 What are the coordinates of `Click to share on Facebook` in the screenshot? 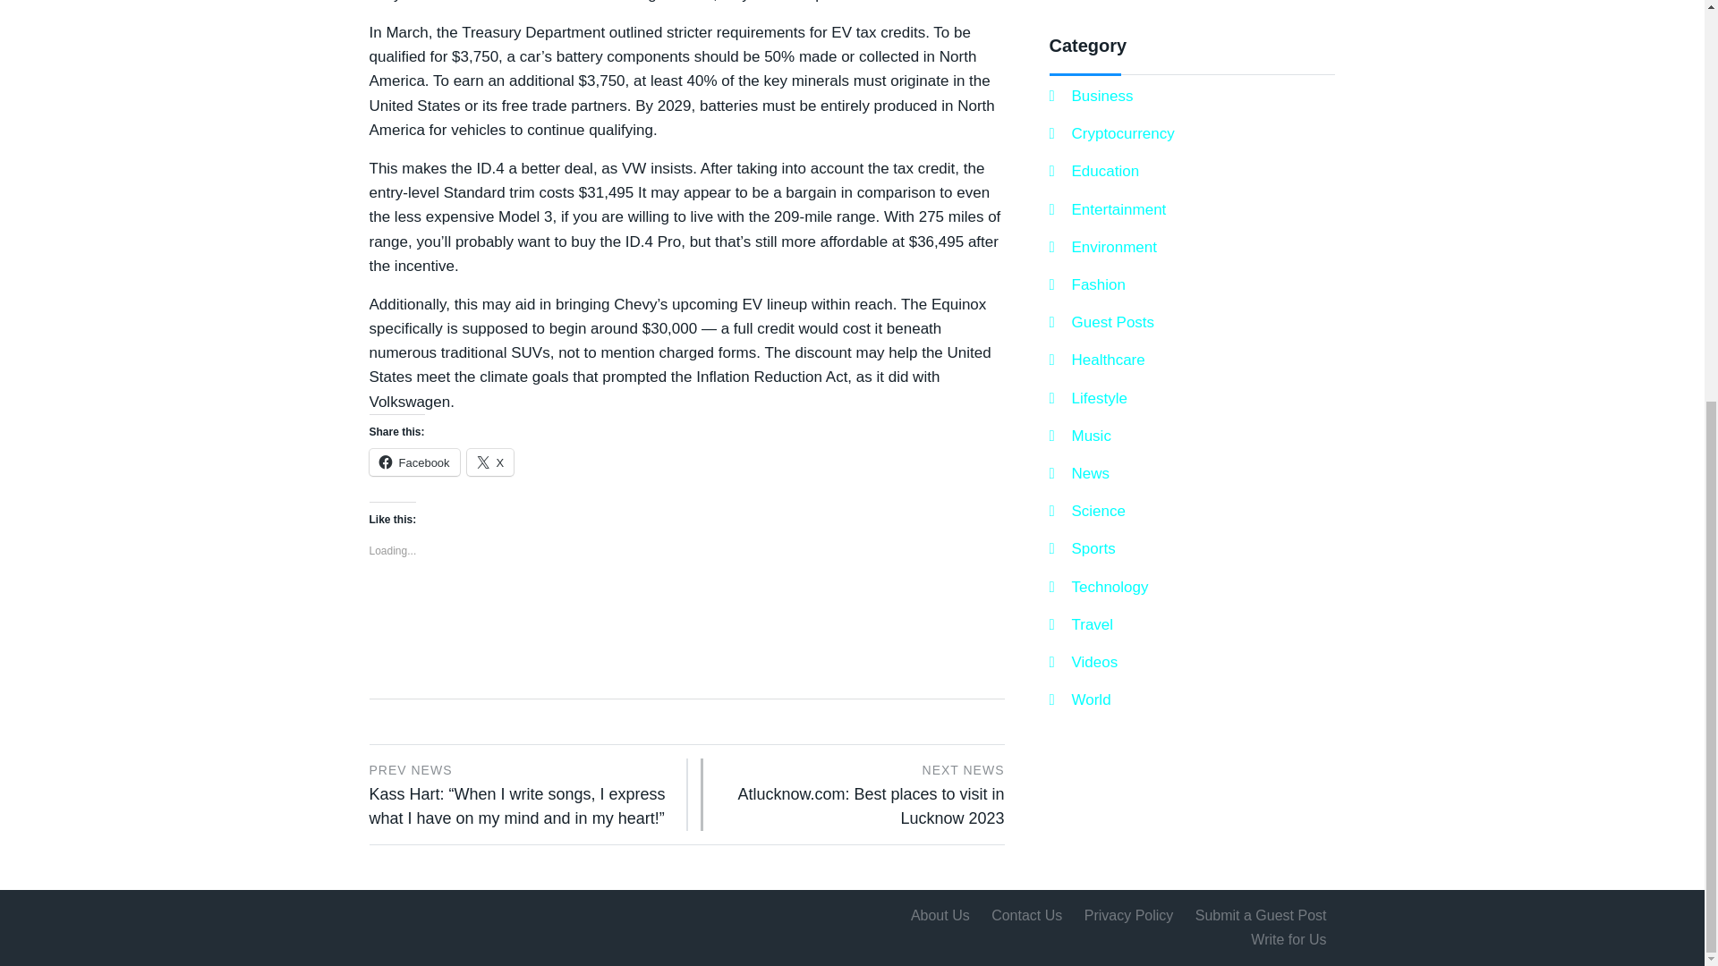 It's located at (413, 462).